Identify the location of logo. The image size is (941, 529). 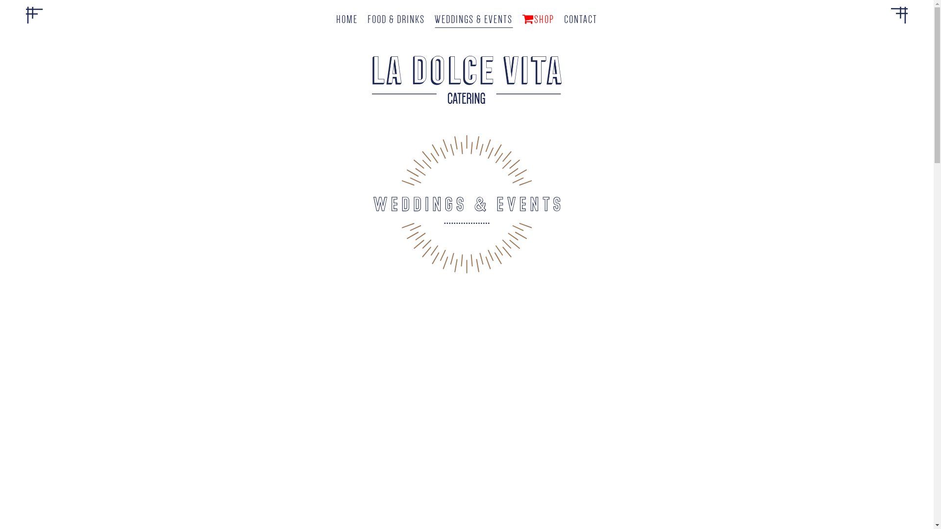
(467, 80).